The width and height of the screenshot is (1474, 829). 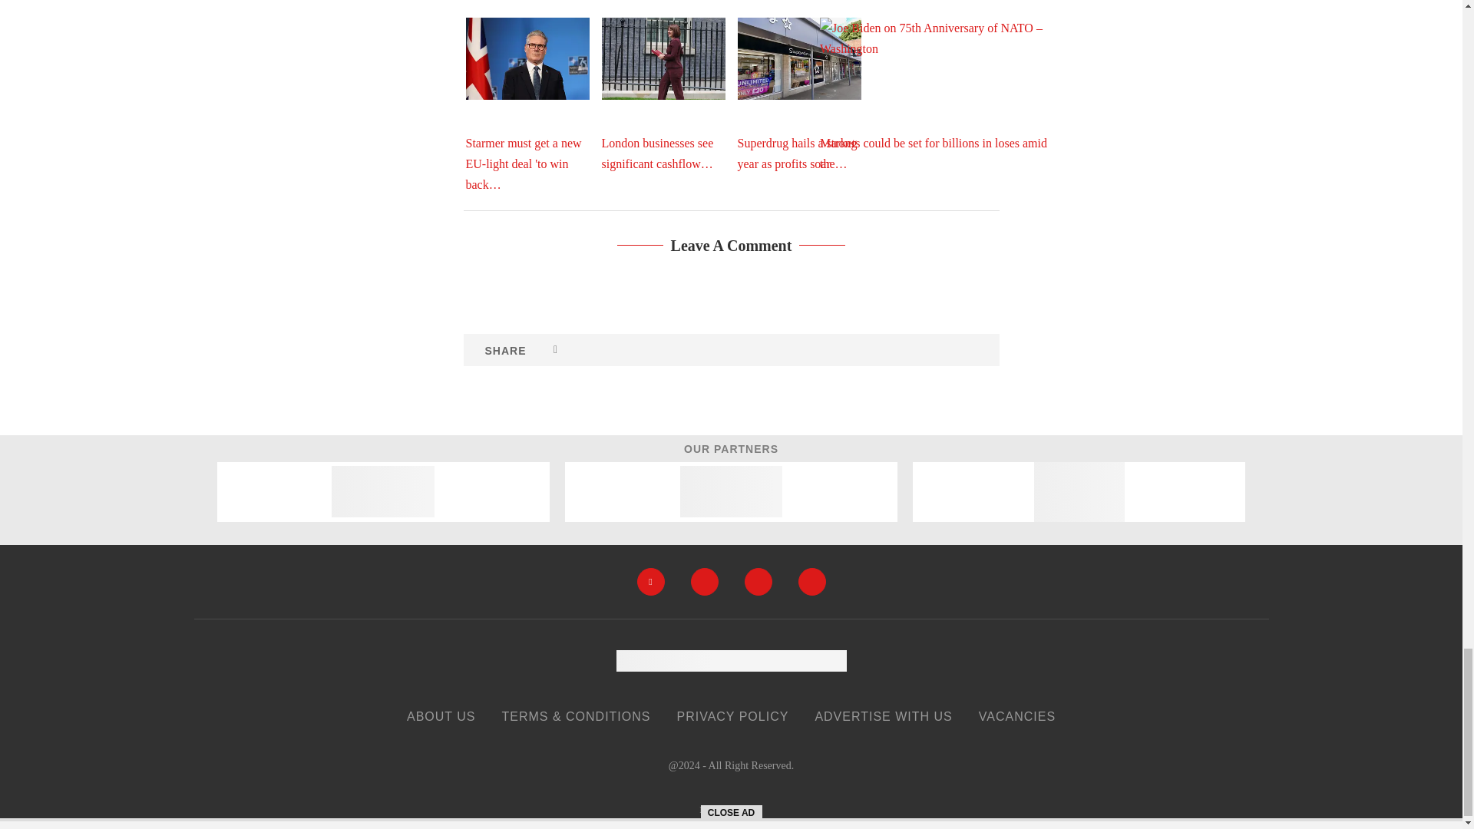 I want to click on Superdrug hails a strong year as profits soar, so click(x=798, y=58).